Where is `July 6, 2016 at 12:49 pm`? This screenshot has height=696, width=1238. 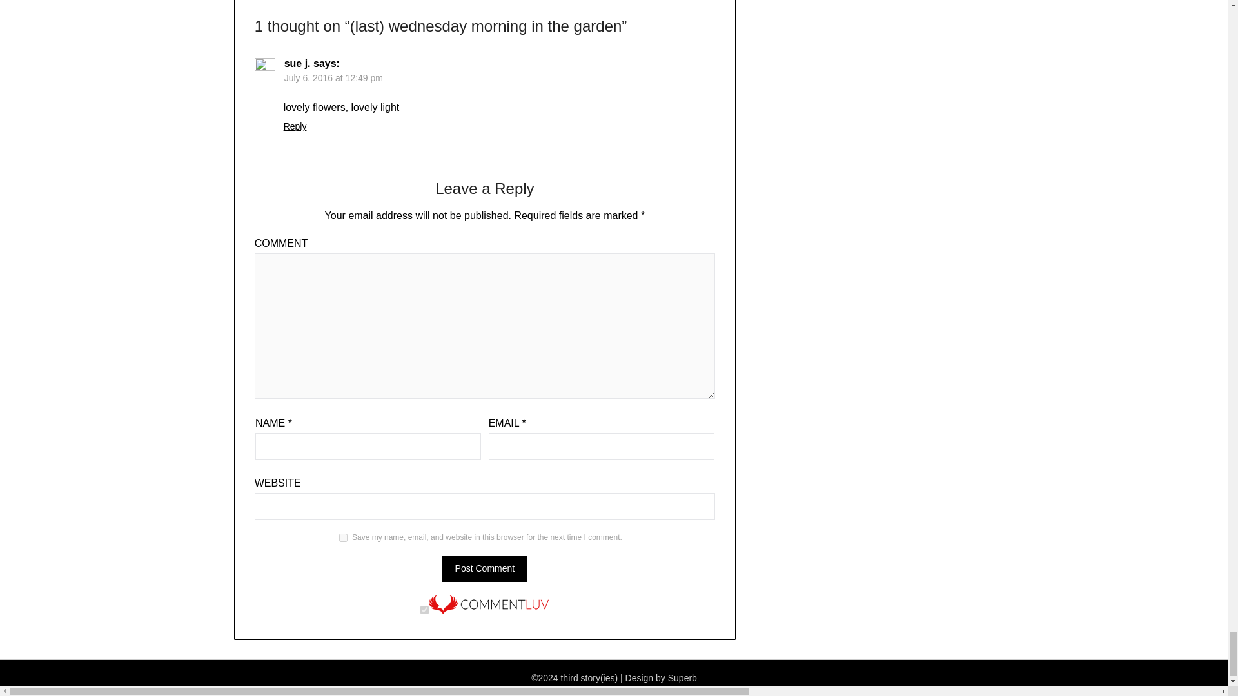 July 6, 2016 at 12:49 pm is located at coordinates (333, 77).